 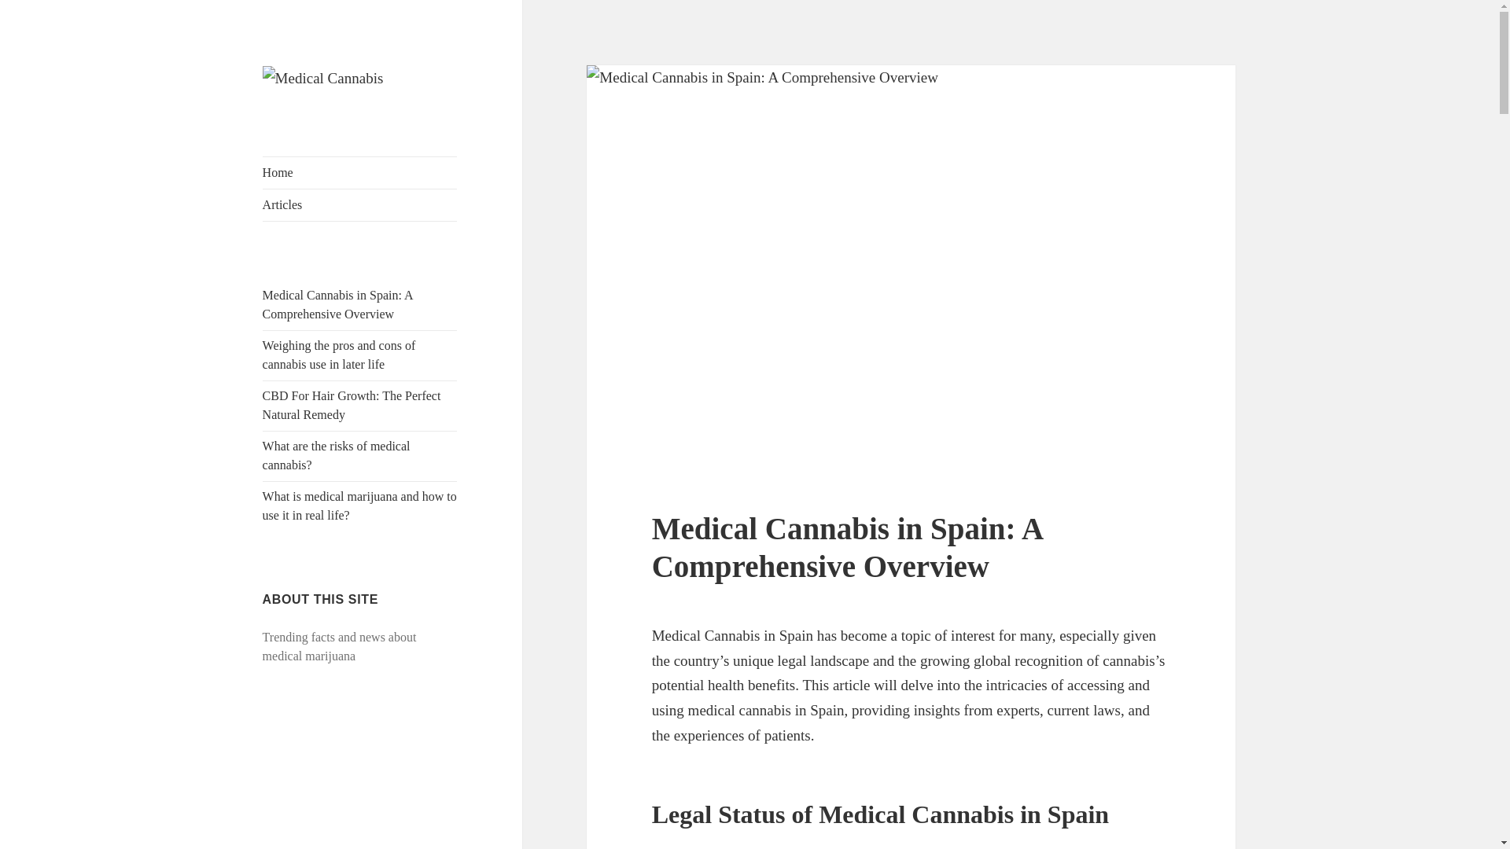 What do you see at coordinates (360, 172) in the screenshot?
I see `Home` at bounding box center [360, 172].